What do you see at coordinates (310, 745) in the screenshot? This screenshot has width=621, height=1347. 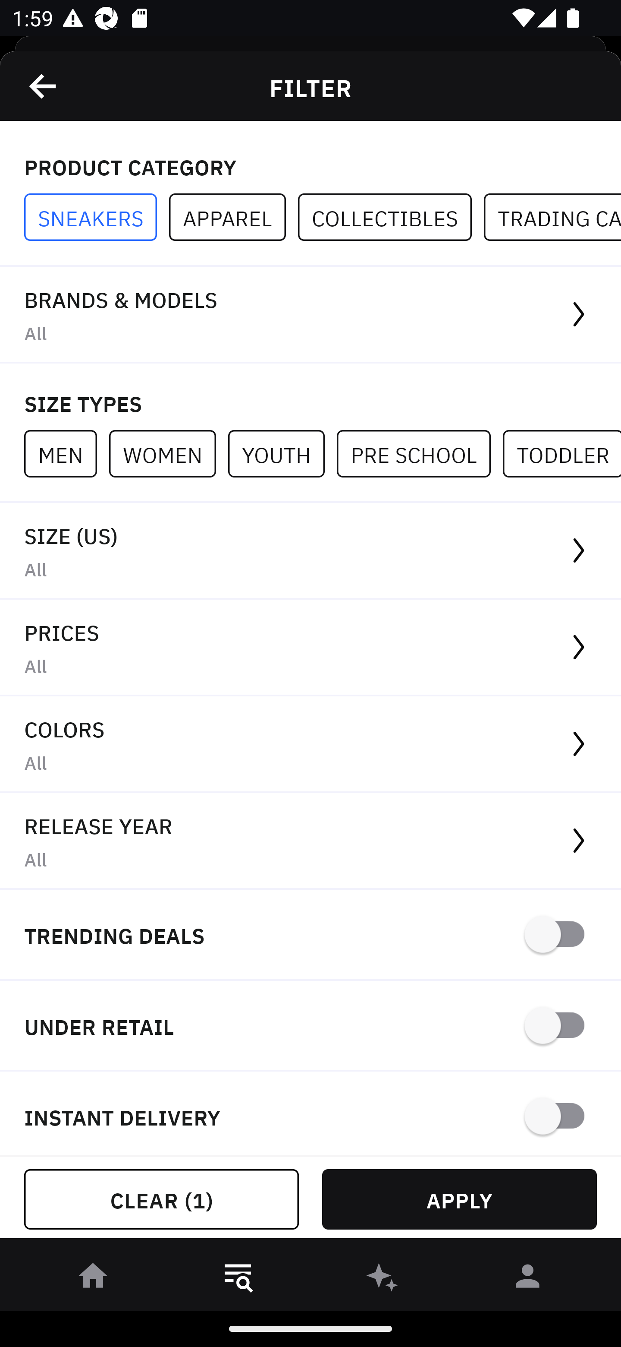 I see `COLORS All` at bounding box center [310, 745].